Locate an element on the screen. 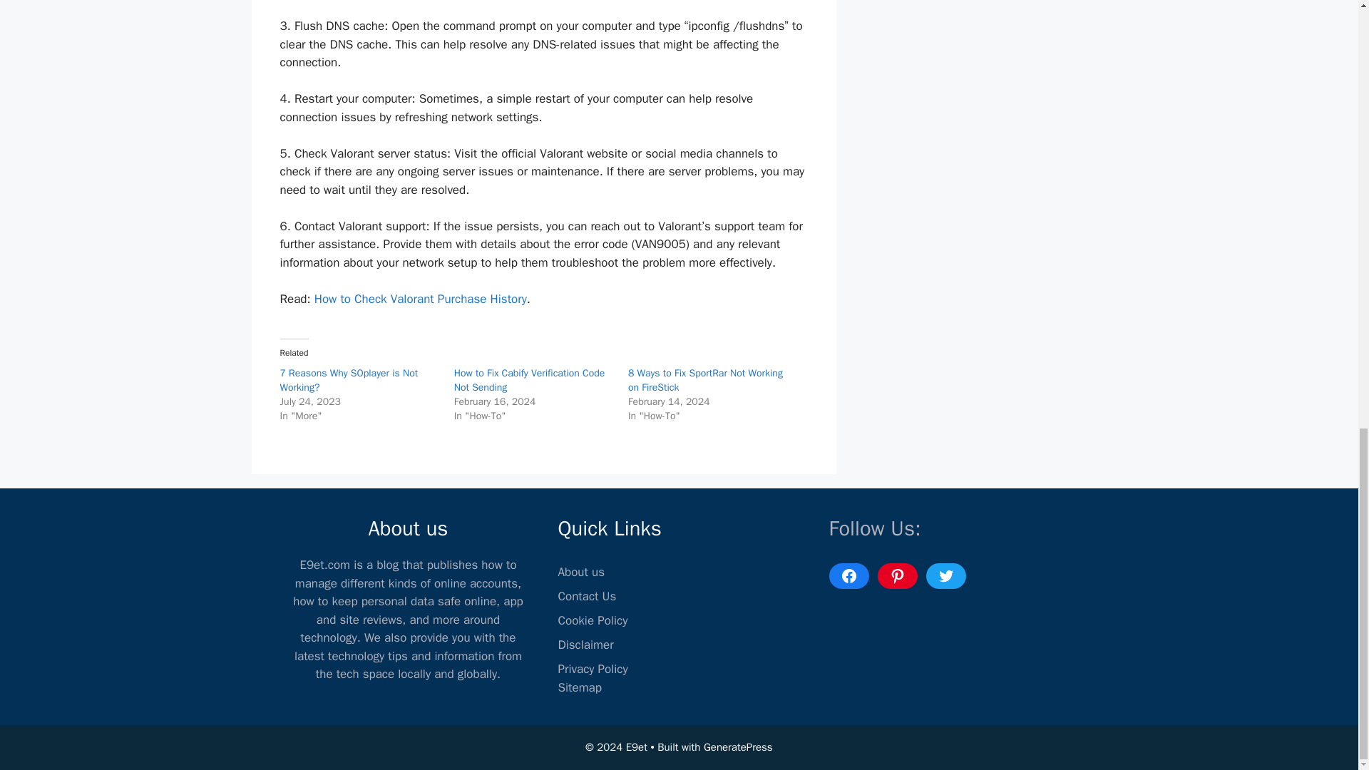 The height and width of the screenshot is (770, 1369). How to Check Valorant Purchase History is located at coordinates (421, 299).